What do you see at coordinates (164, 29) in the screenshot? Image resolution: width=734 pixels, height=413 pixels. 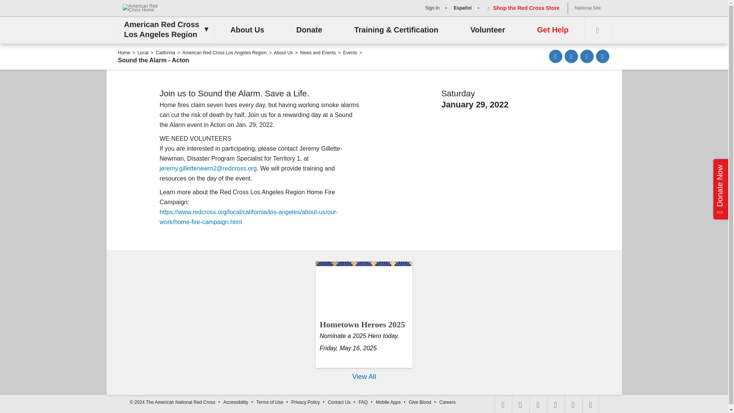 I see `American Red Cross Los Angeles Region` at bounding box center [164, 29].